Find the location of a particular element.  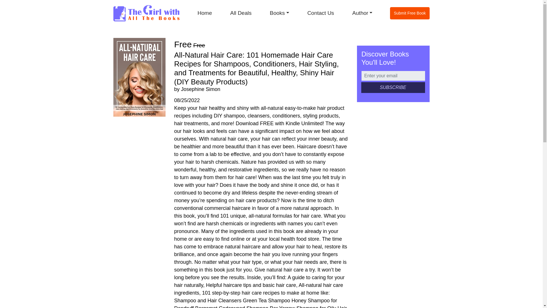

Subscribe is located at coordinates (393, 88).